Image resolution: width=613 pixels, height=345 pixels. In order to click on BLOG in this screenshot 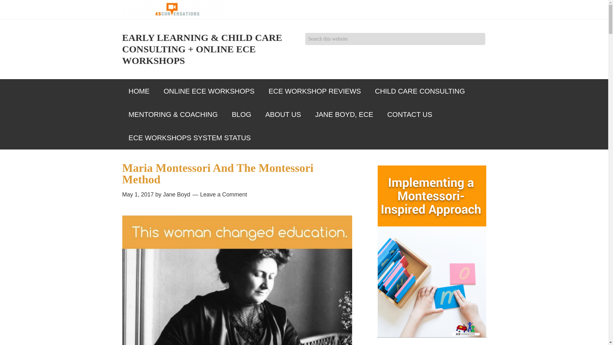, I will do `click(241, 114)`.